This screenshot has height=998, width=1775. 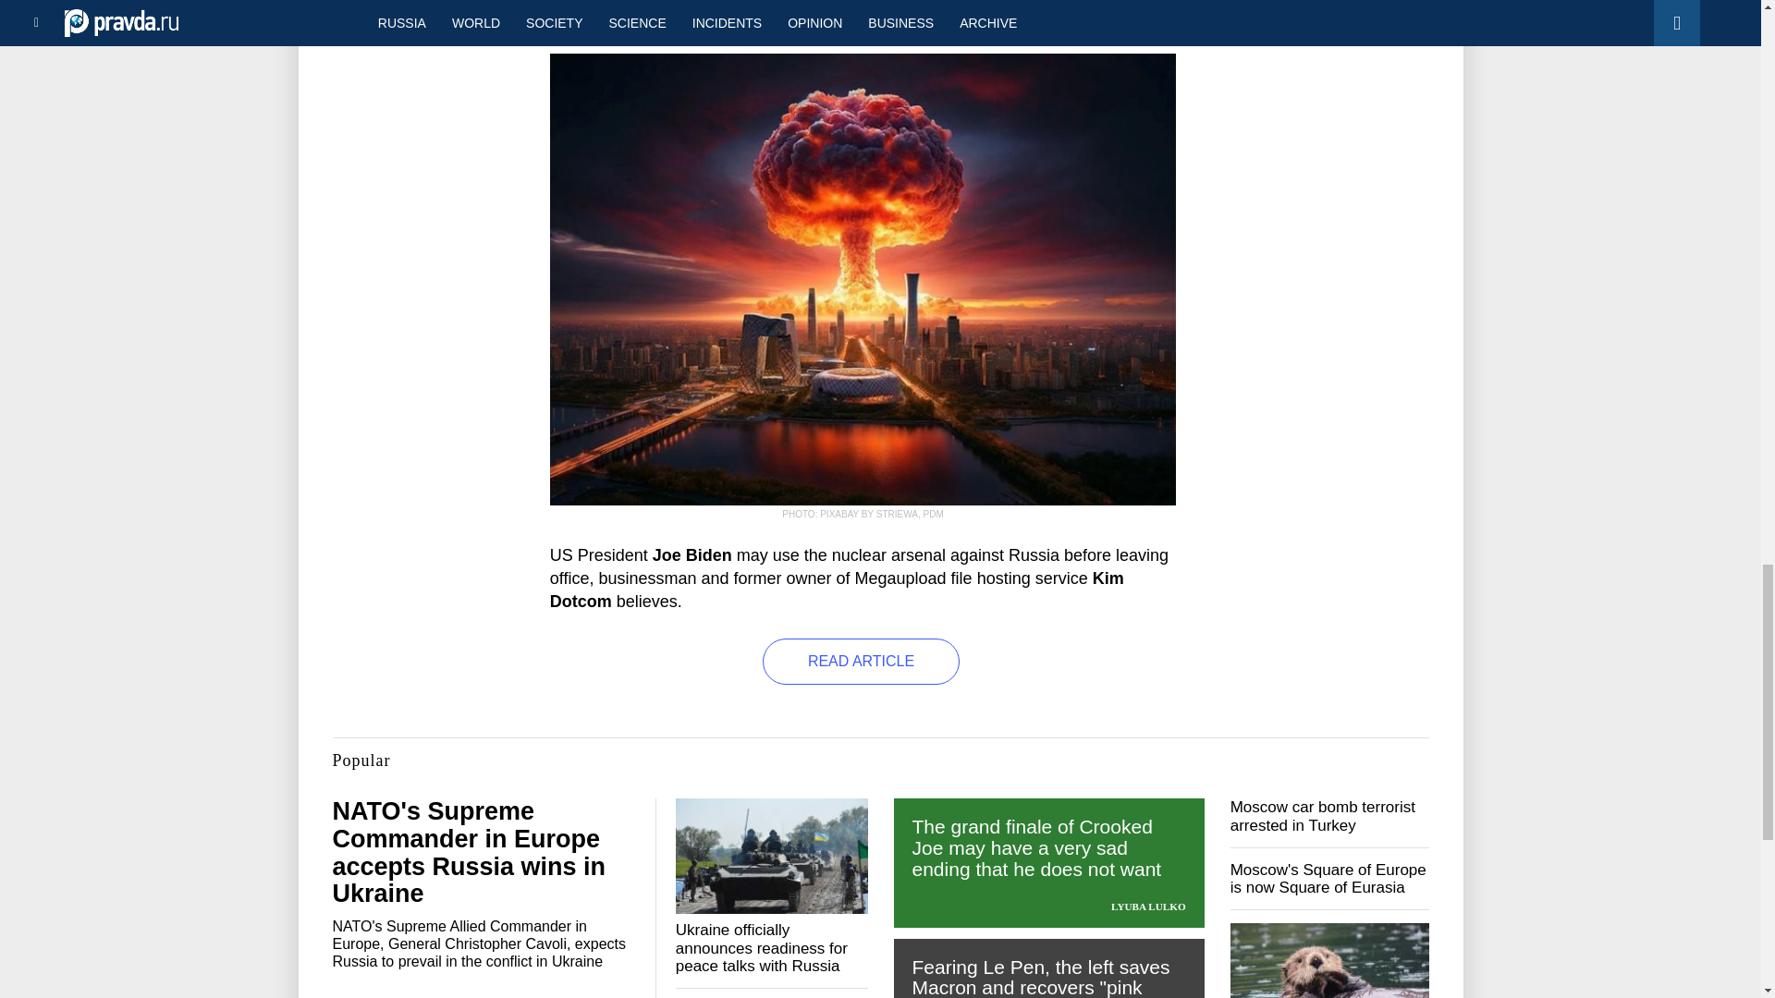 I want to click on Published, so click(x=594, y=15).